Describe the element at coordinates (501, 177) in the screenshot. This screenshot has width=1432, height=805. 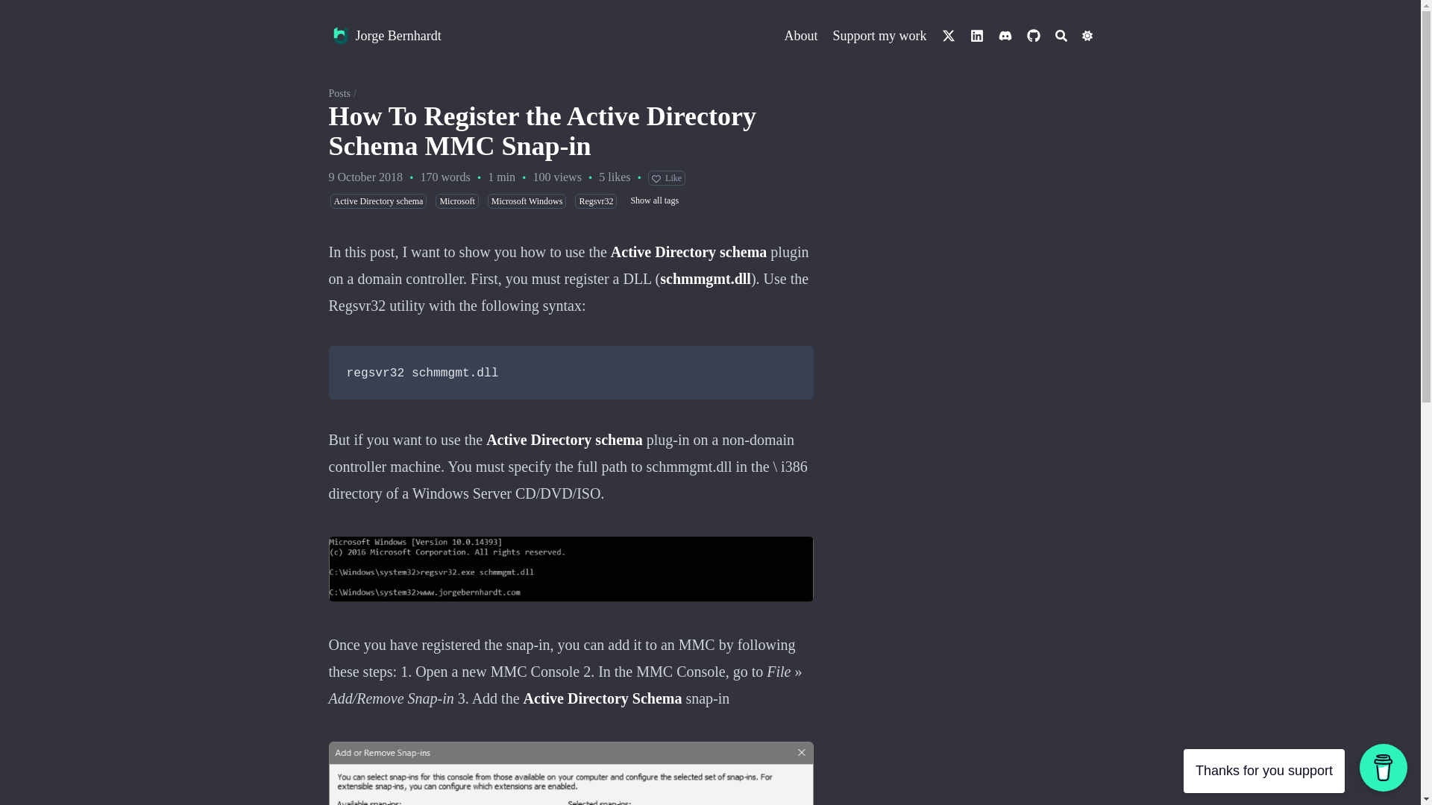
I see `Reading time` at that location.